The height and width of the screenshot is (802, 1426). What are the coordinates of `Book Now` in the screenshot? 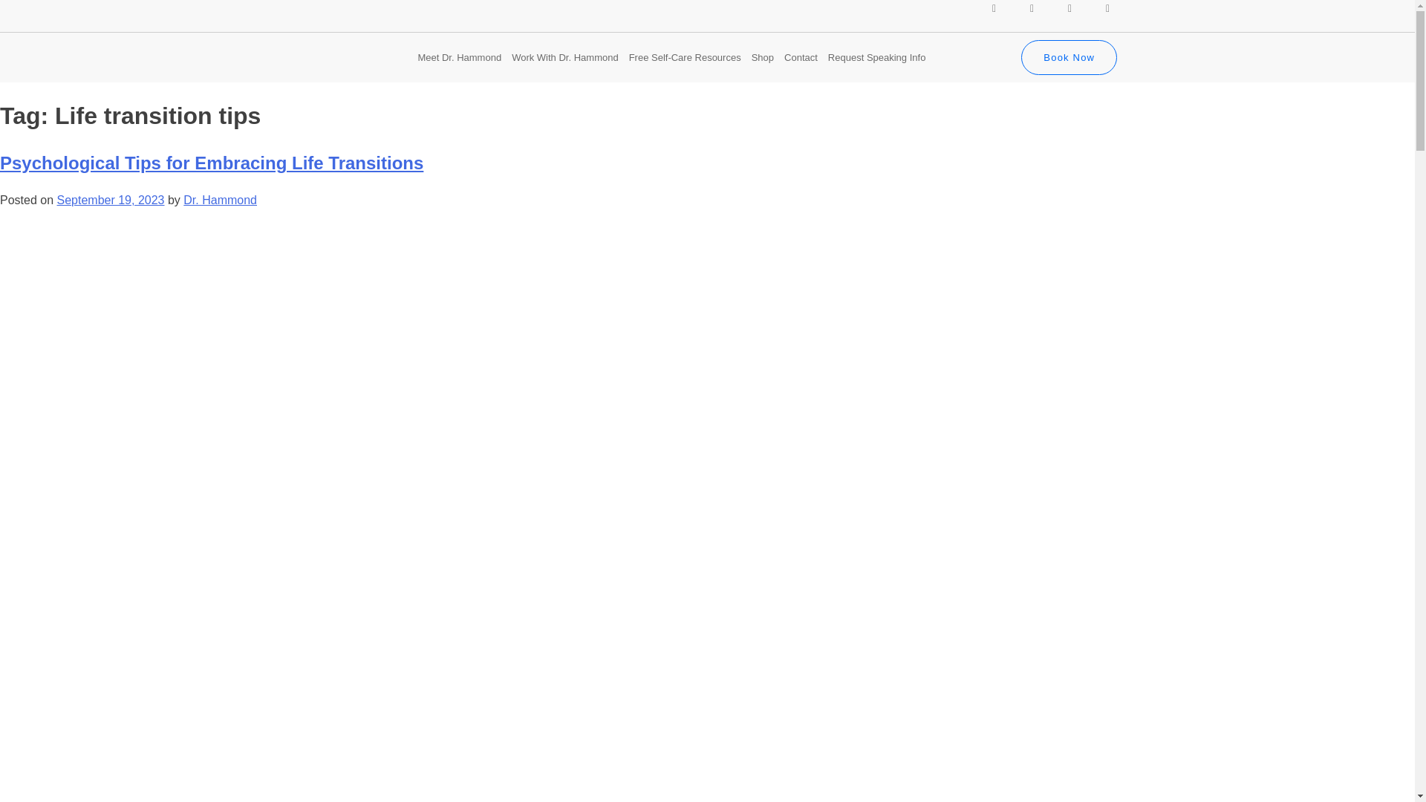 It's located at (1068, 58).